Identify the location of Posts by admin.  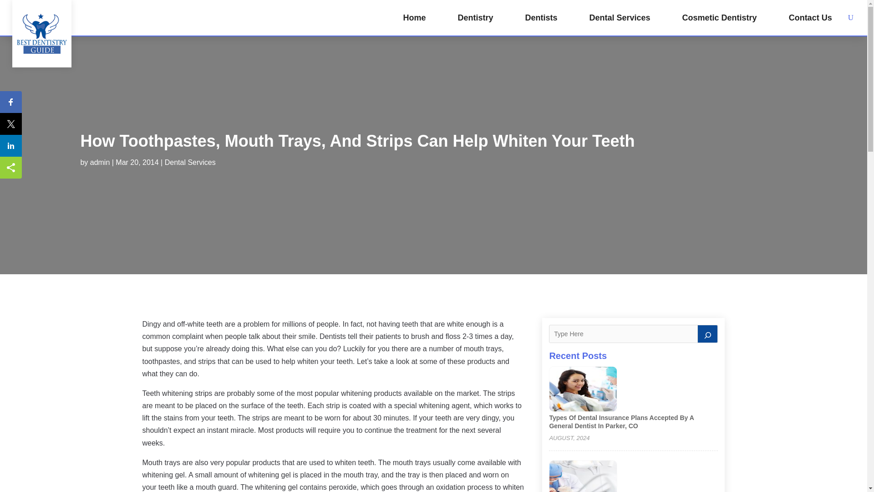
(100, 162).